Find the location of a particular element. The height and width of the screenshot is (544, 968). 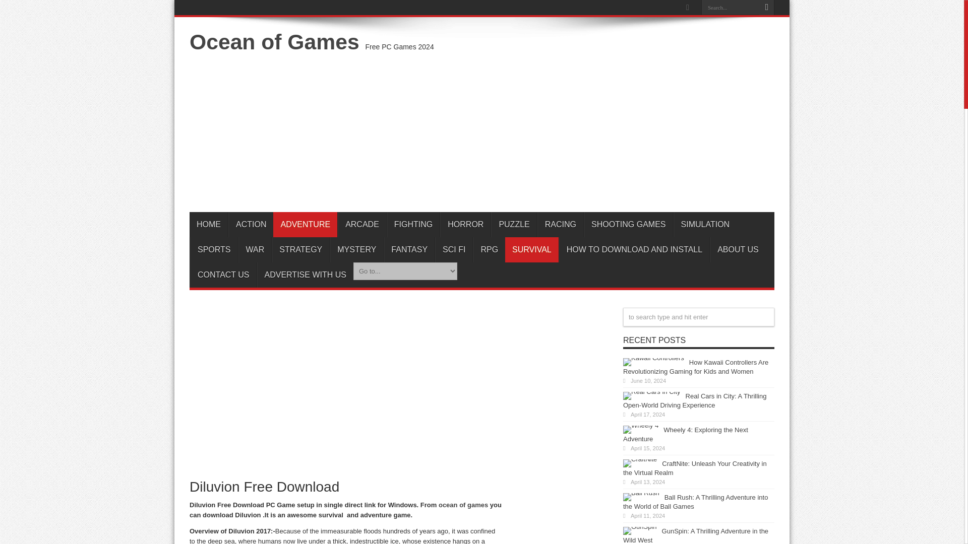

ACTION is located at coordinates (251, 225).